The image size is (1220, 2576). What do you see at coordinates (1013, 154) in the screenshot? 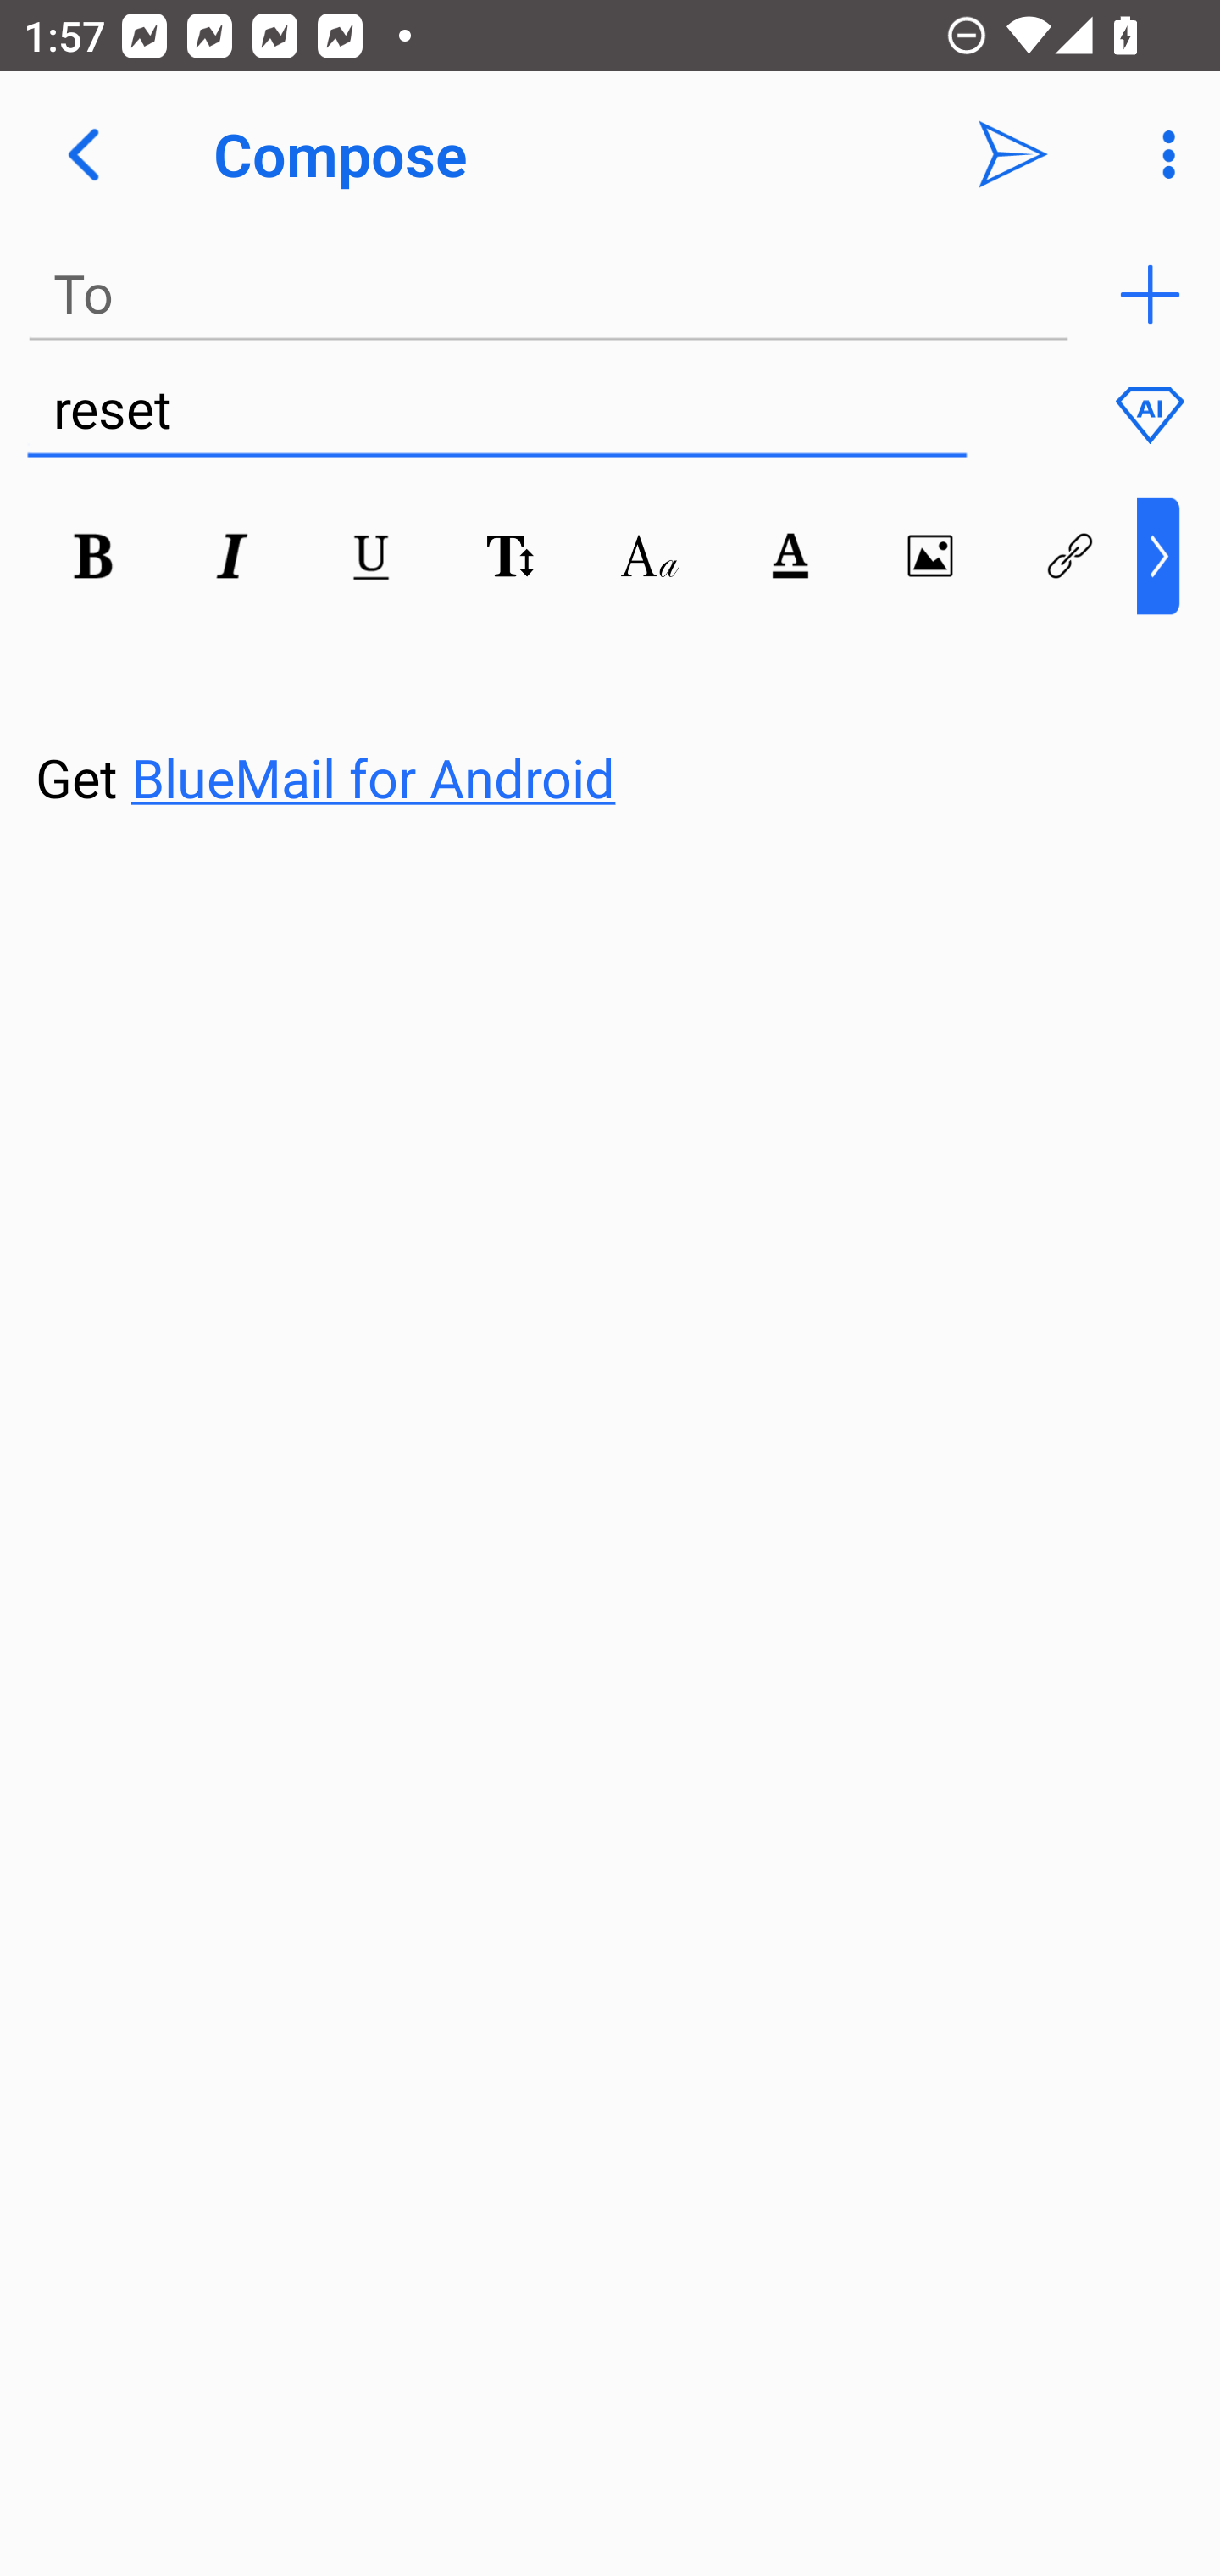
I see `Send` at bounding box center [1013, 154].